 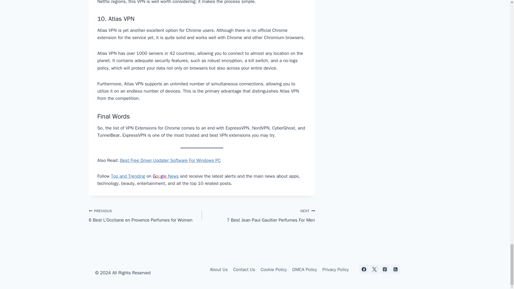 I want to click on Google News, so click(x=258, y=216).